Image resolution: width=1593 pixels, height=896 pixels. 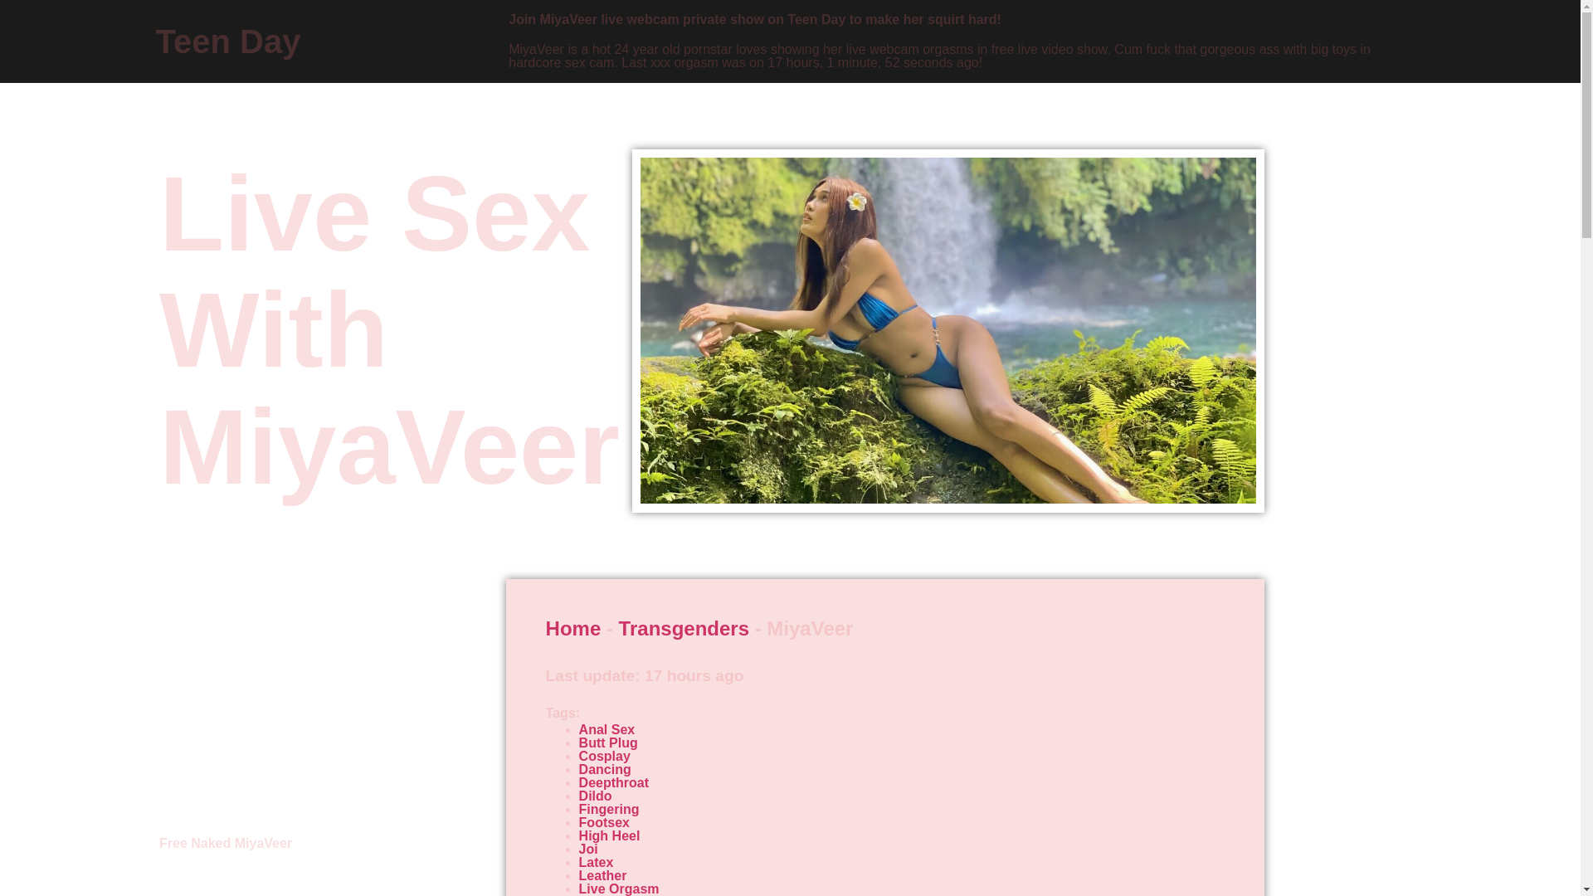 What do you see at coordinates (605, 756) in the screenshot?
I see `Cosplay` at bounding box center [605, 756].